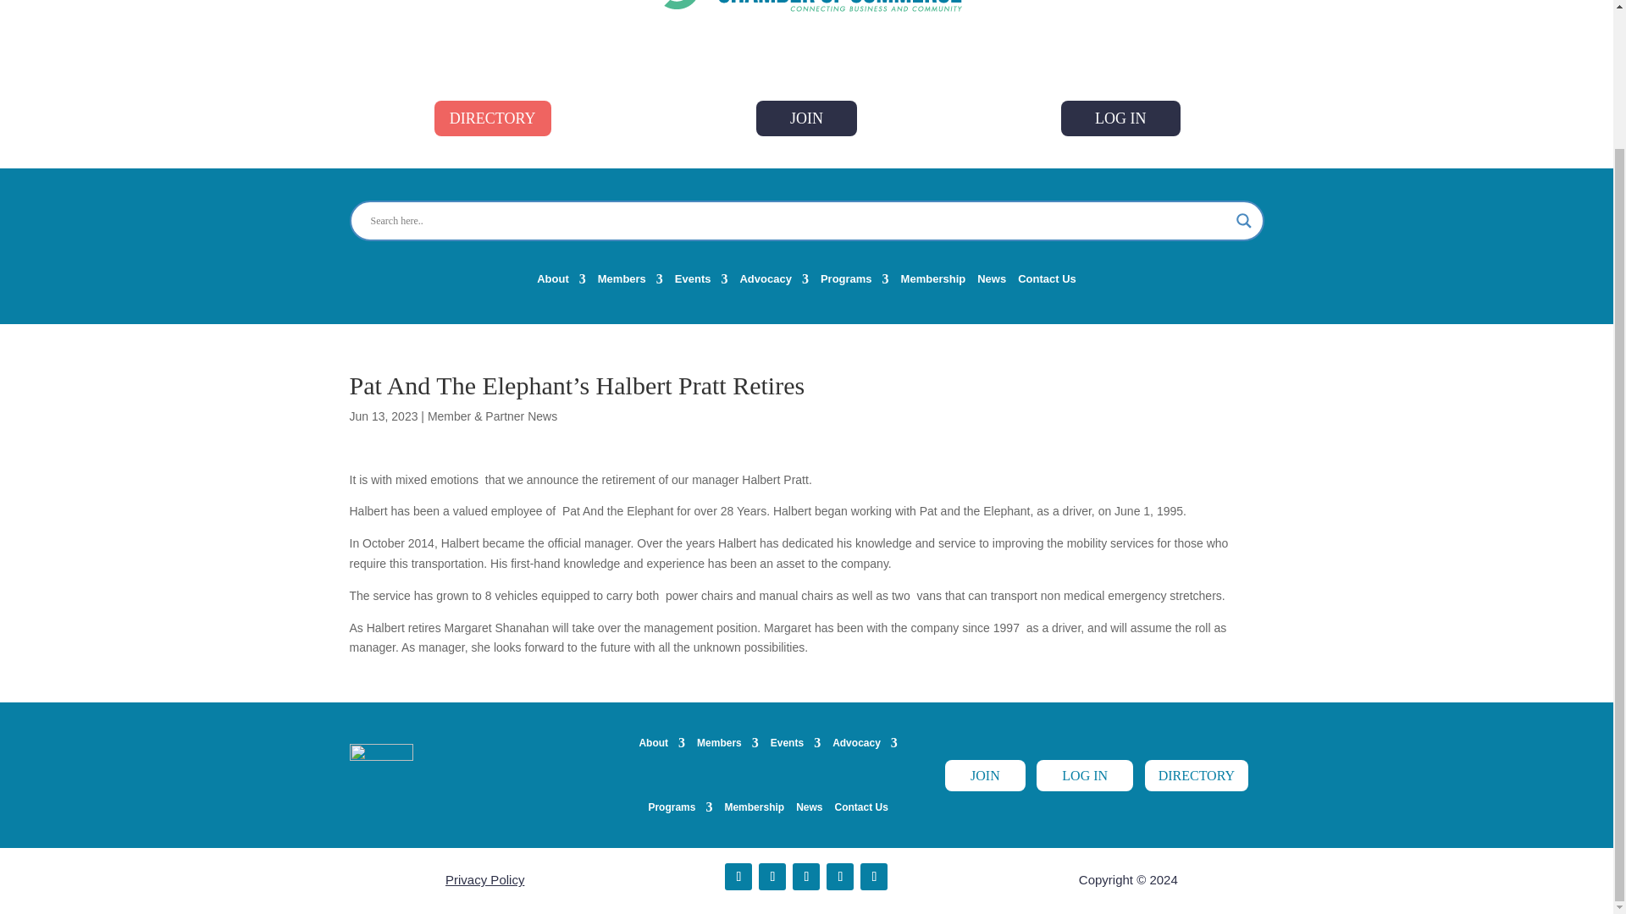 This screenshot has width=1626, height=914. I want to click on LOG IN, so click(1120, 117).